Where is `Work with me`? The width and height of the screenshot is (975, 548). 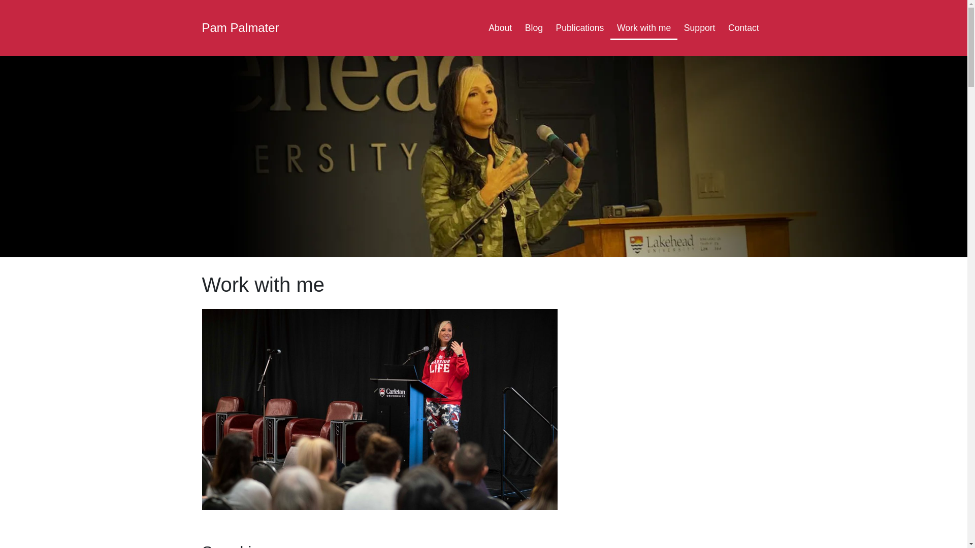
Work with me is located at coordinates (644, 27).